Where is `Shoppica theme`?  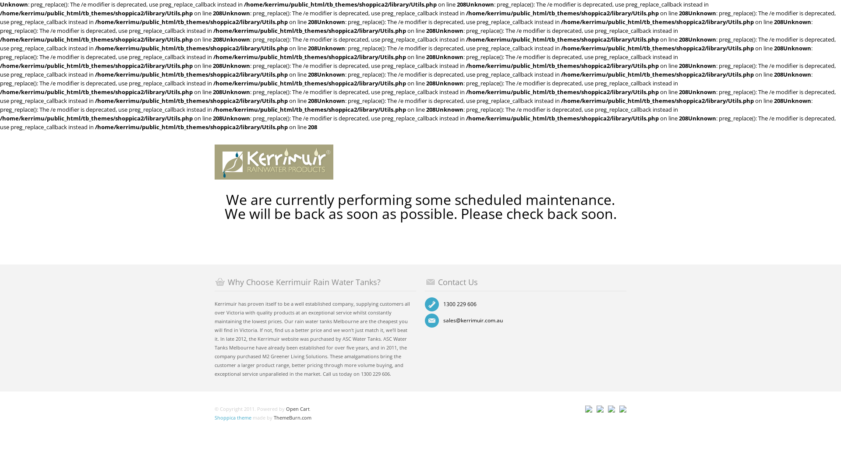
Shoppica theme is located at coordinates (233, 418).